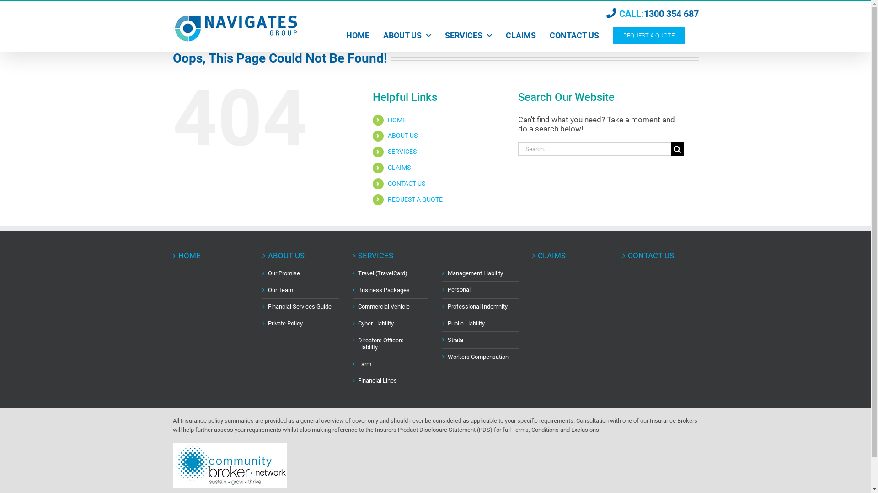  Describe the element at coordinates (521, 36) in the screenshot. I see `CLAIMS` at that location.